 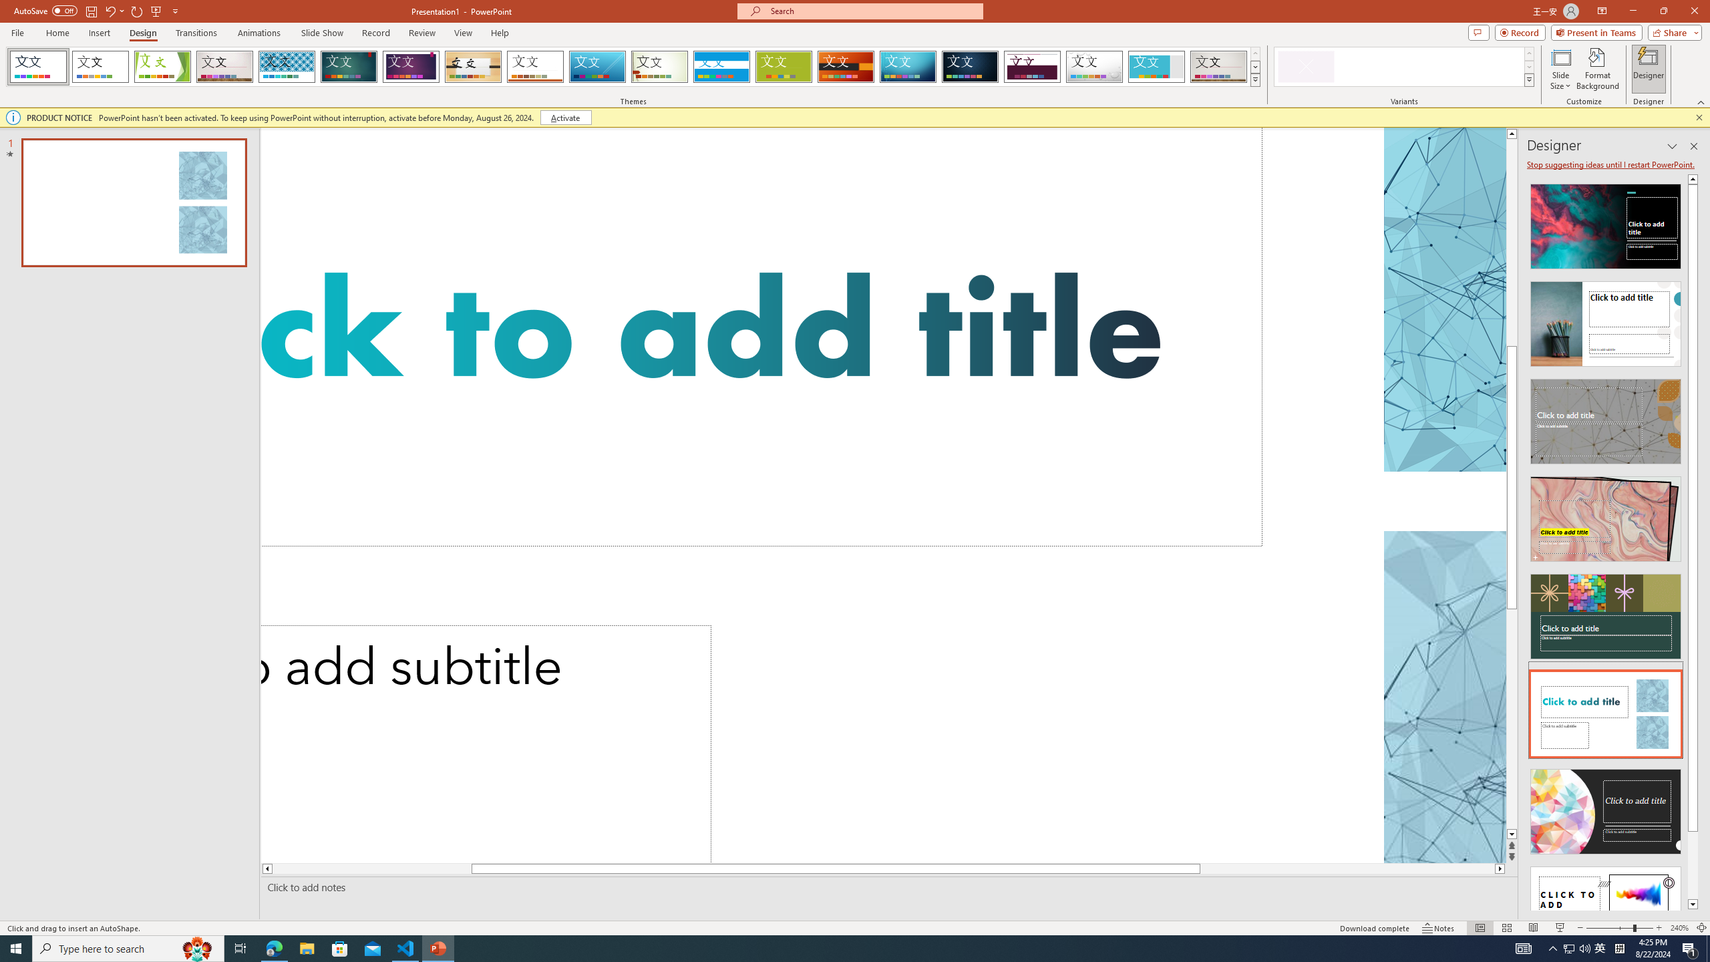 I want to click on Ion Boardroom, so click(x=411, y=67).